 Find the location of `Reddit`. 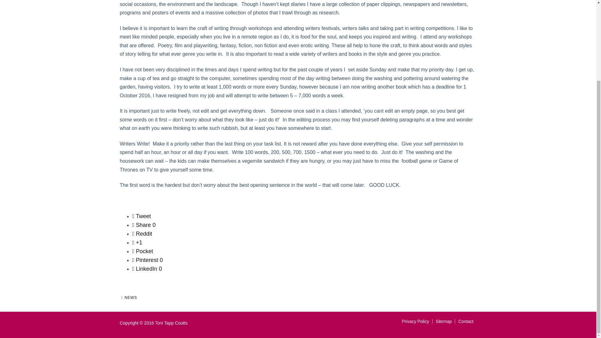

Reddit is located at coordinates (142, 233).